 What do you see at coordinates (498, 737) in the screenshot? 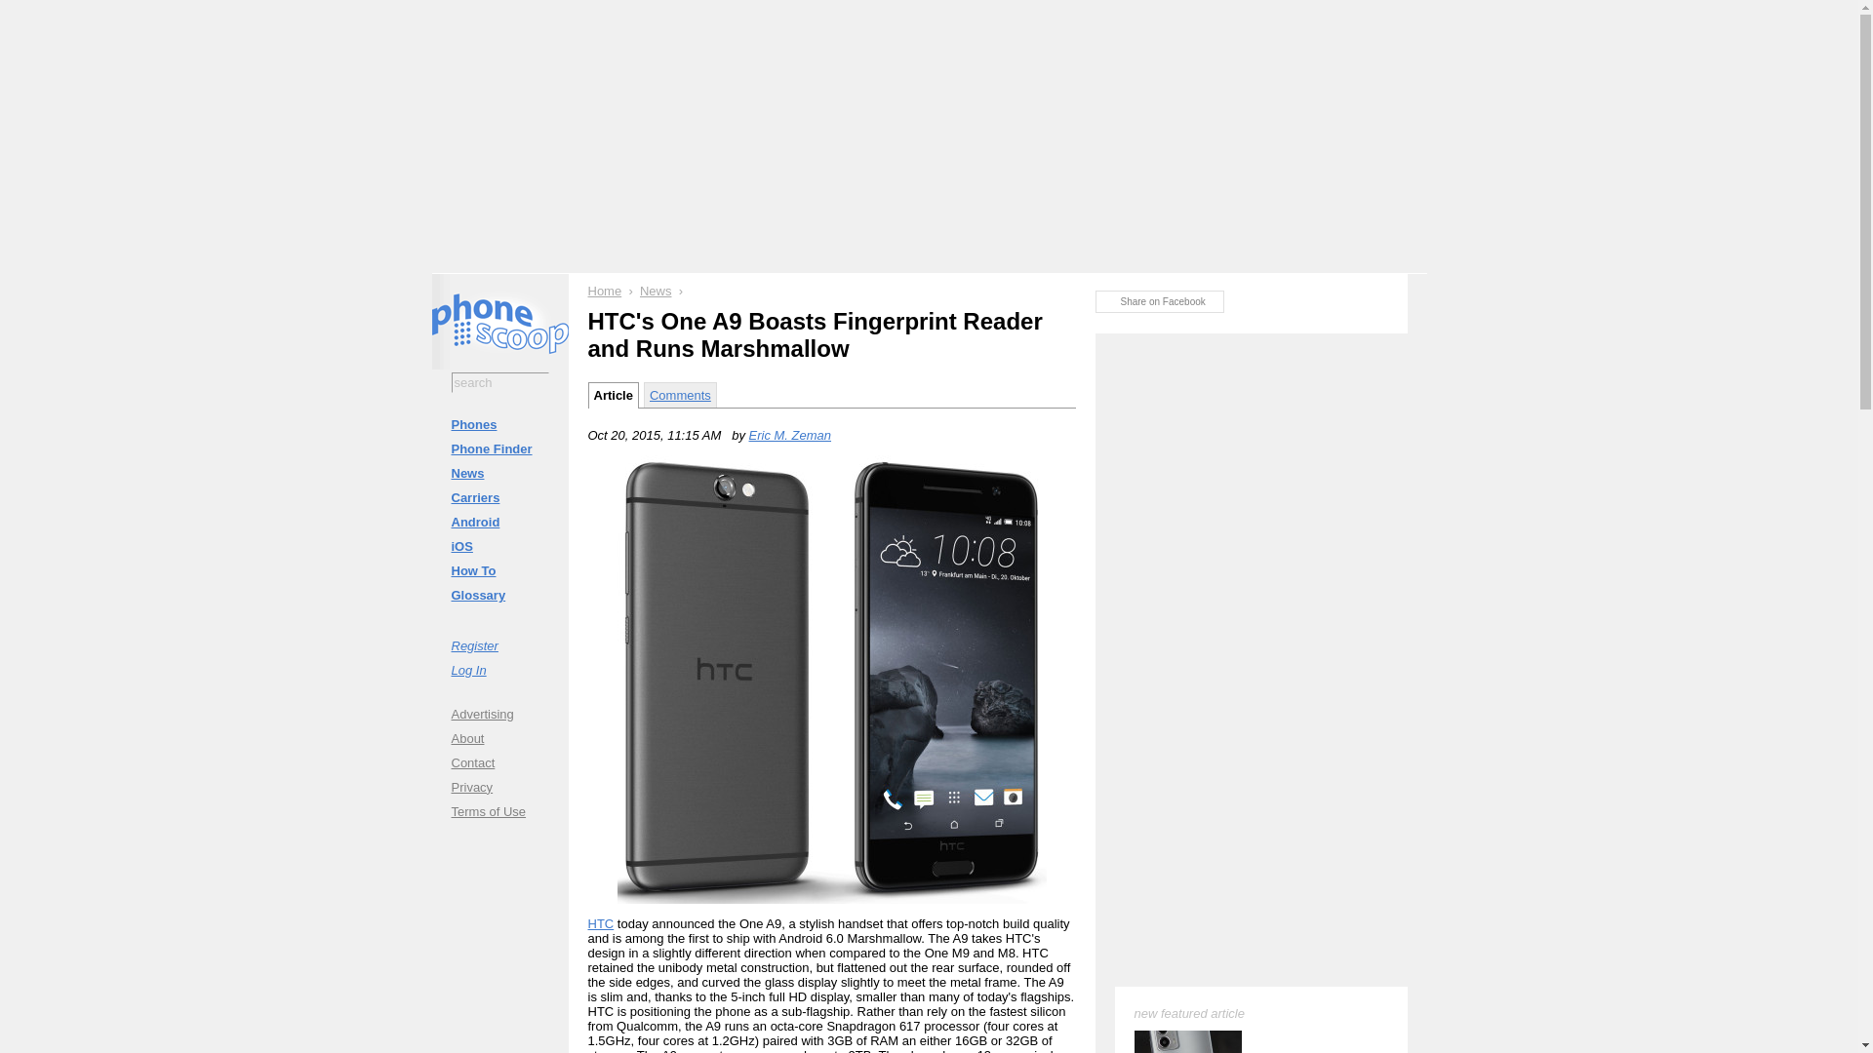
I see `About` at bounding box center [498, 737].